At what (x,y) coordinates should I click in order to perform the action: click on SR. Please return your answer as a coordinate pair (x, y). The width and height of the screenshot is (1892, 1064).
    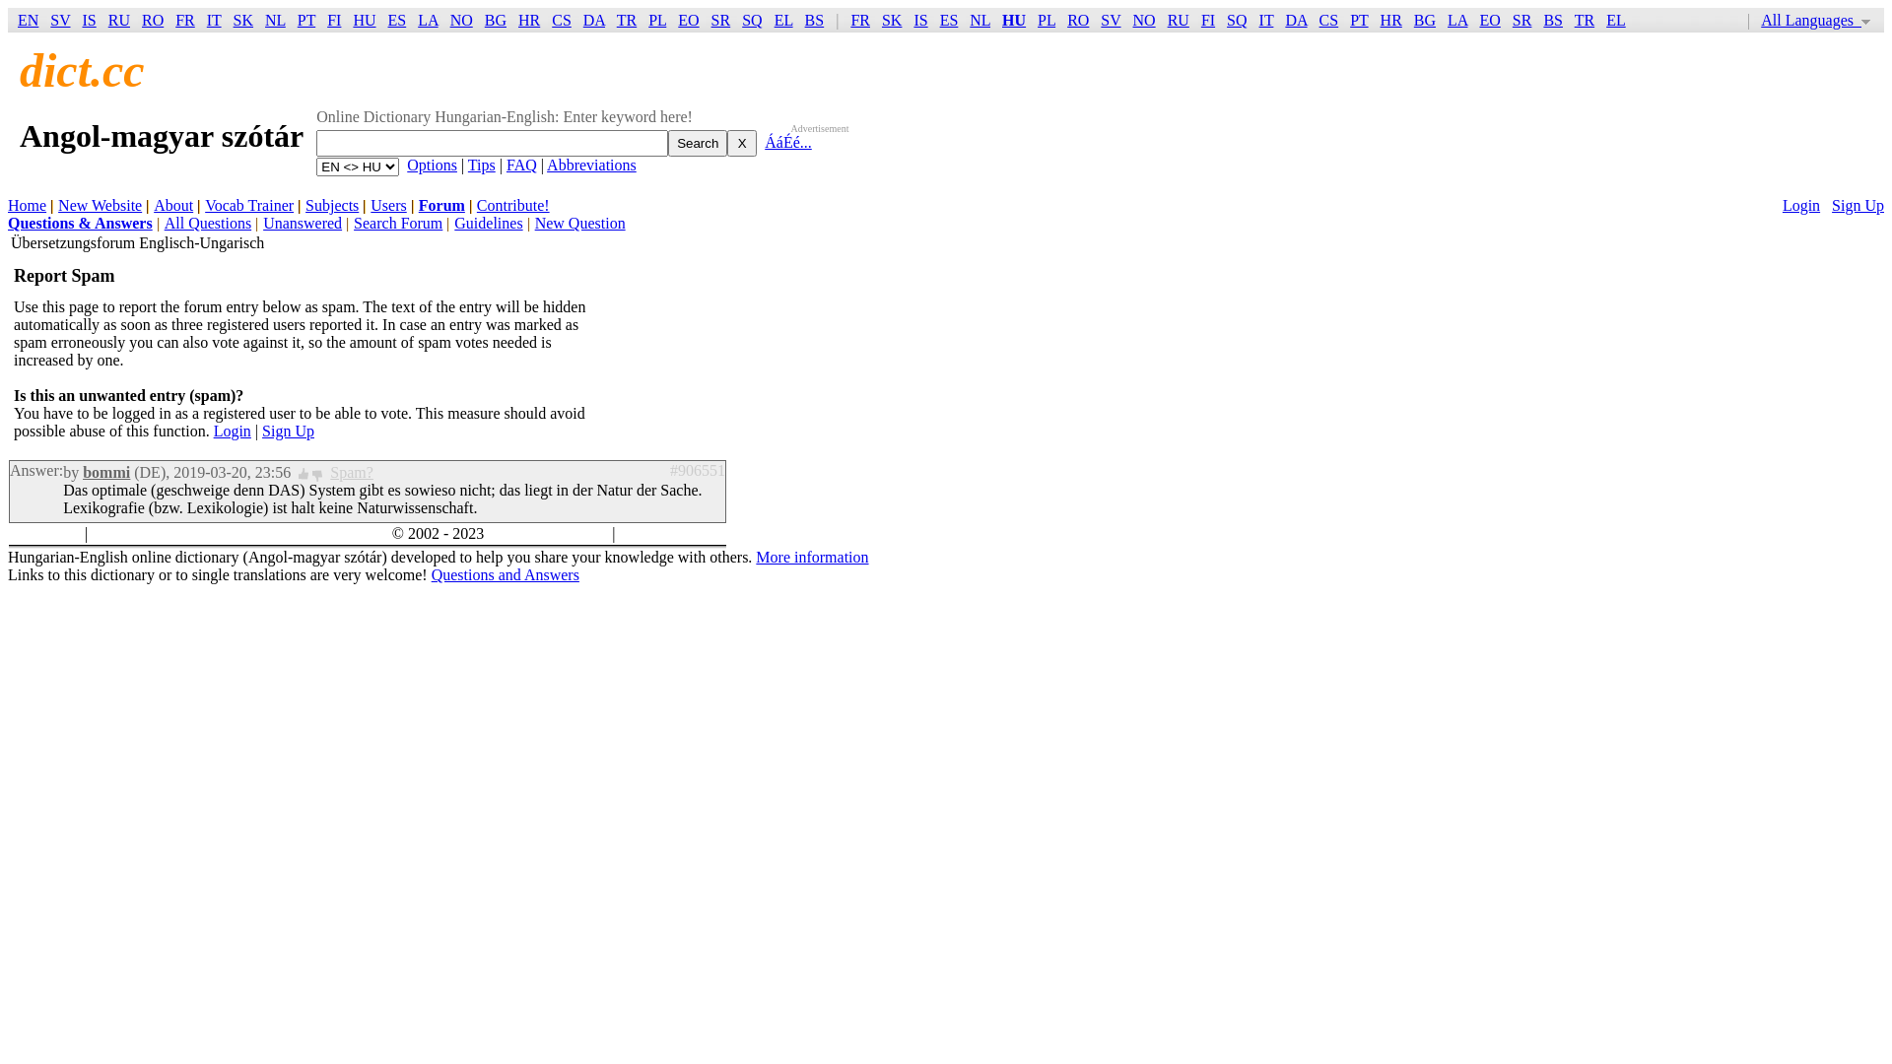
    Looking at the image, I should click on (1522, 20).